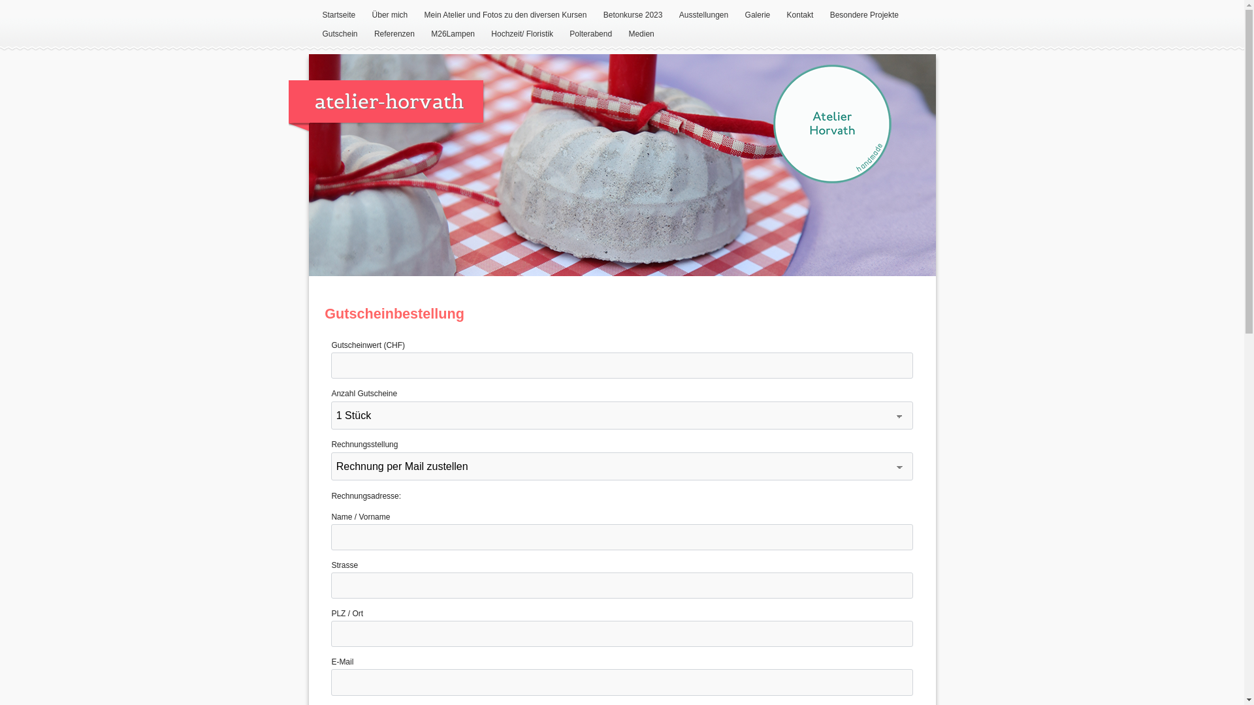  What do you see at coordinates (453, 35) in the screenshot?
I see `M26Lampen` at bounding box center [453, 35].